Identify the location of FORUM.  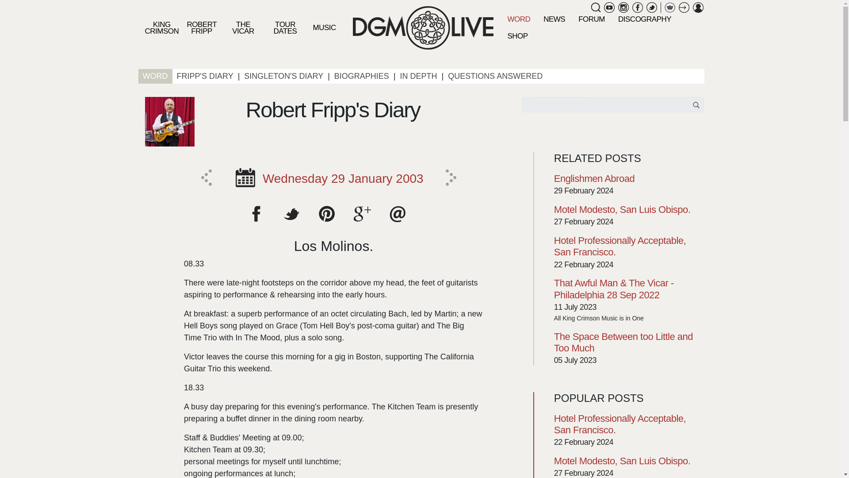
(591, 19).